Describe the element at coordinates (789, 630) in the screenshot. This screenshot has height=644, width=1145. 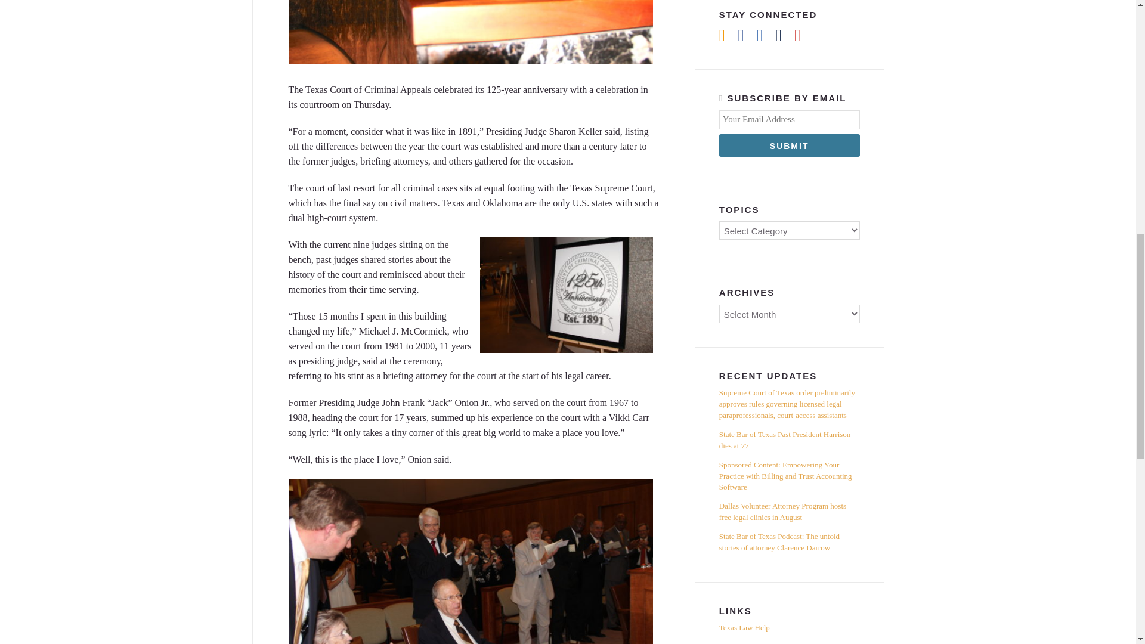
I see `Texas Law Help` at that location.